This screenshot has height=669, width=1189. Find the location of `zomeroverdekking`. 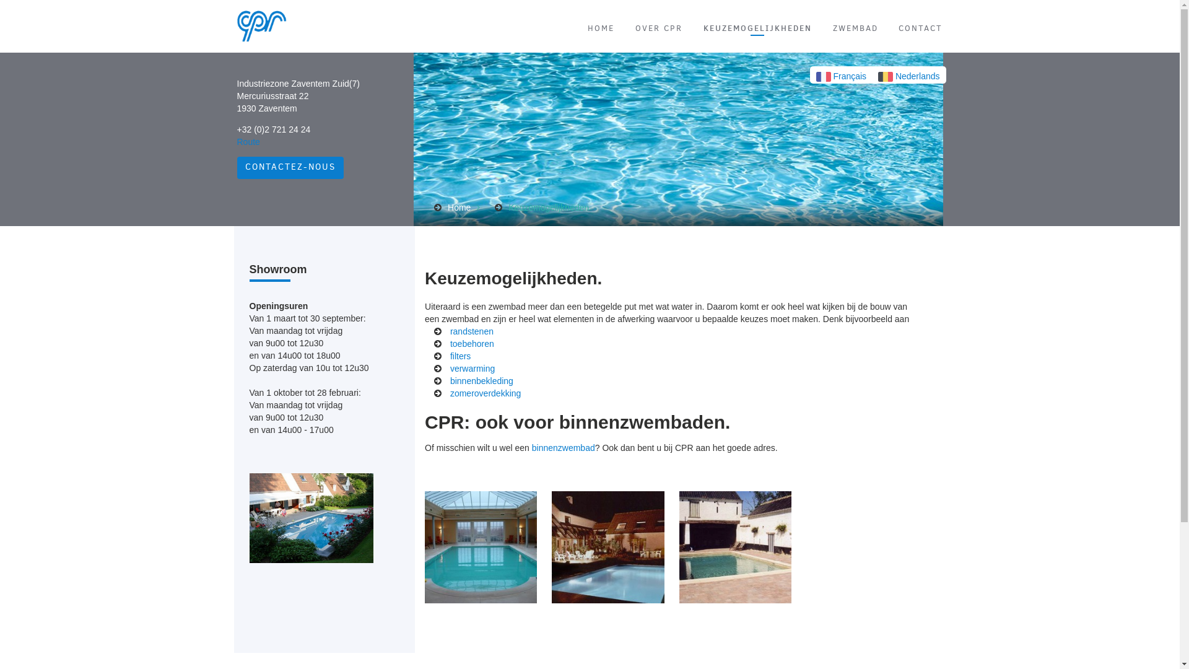

zomeroverdekking is located at coordinates (486, 393).